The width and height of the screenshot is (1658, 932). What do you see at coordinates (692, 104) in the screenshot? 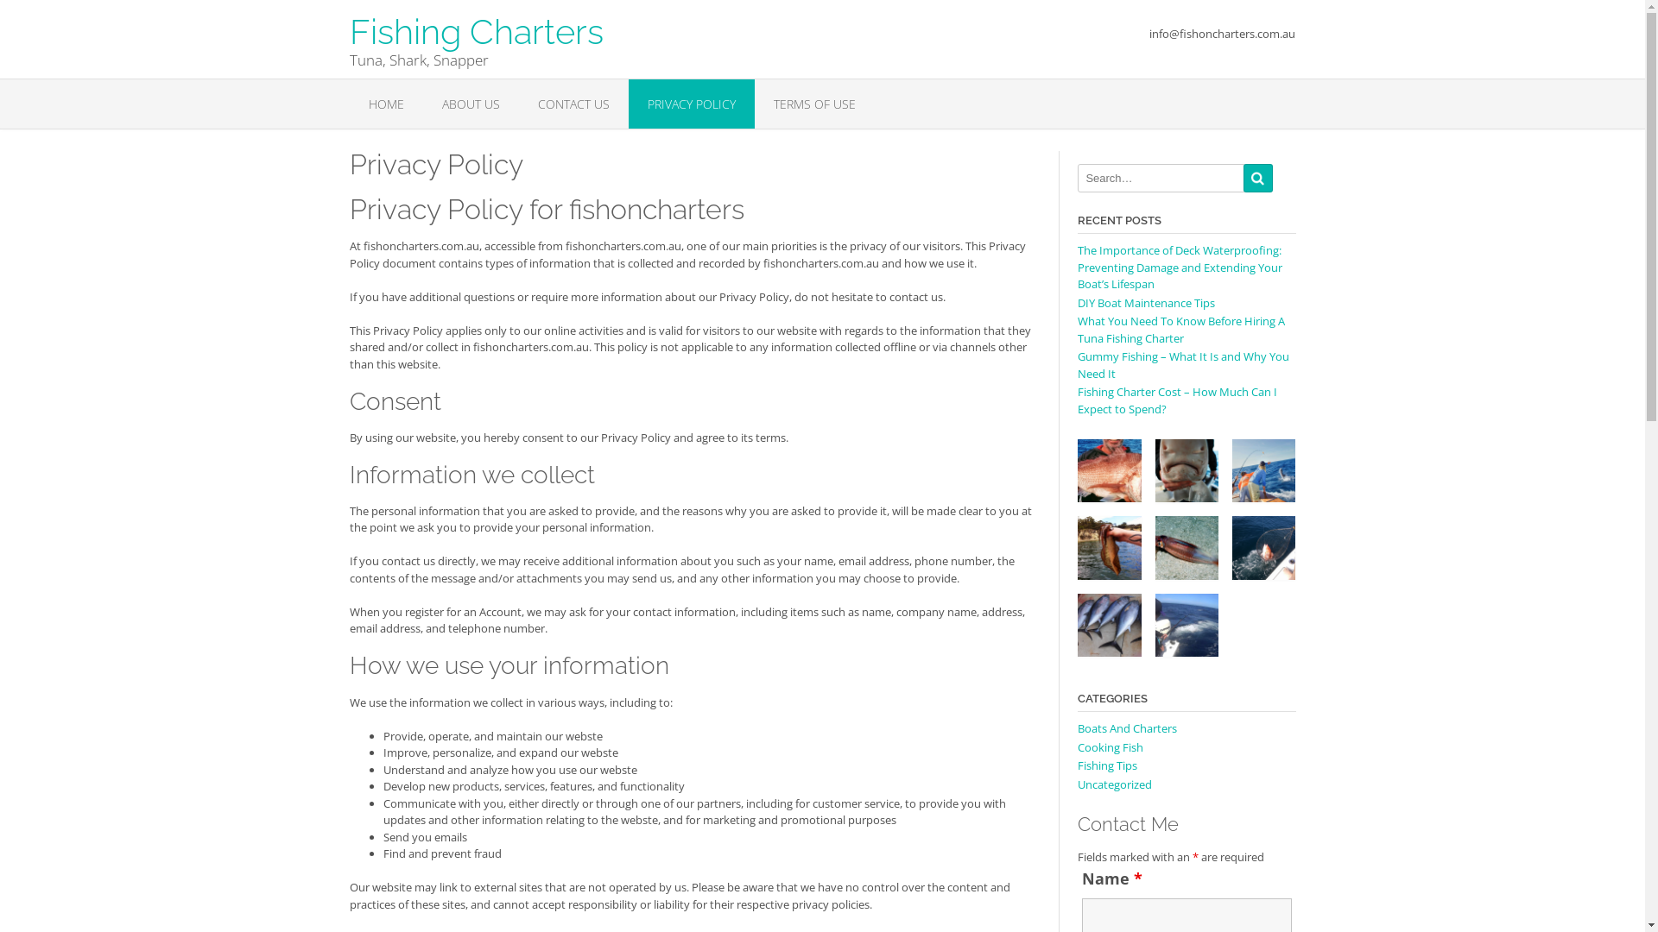
I see `PRIVACY POLICY` at bounding box center [692, 104].